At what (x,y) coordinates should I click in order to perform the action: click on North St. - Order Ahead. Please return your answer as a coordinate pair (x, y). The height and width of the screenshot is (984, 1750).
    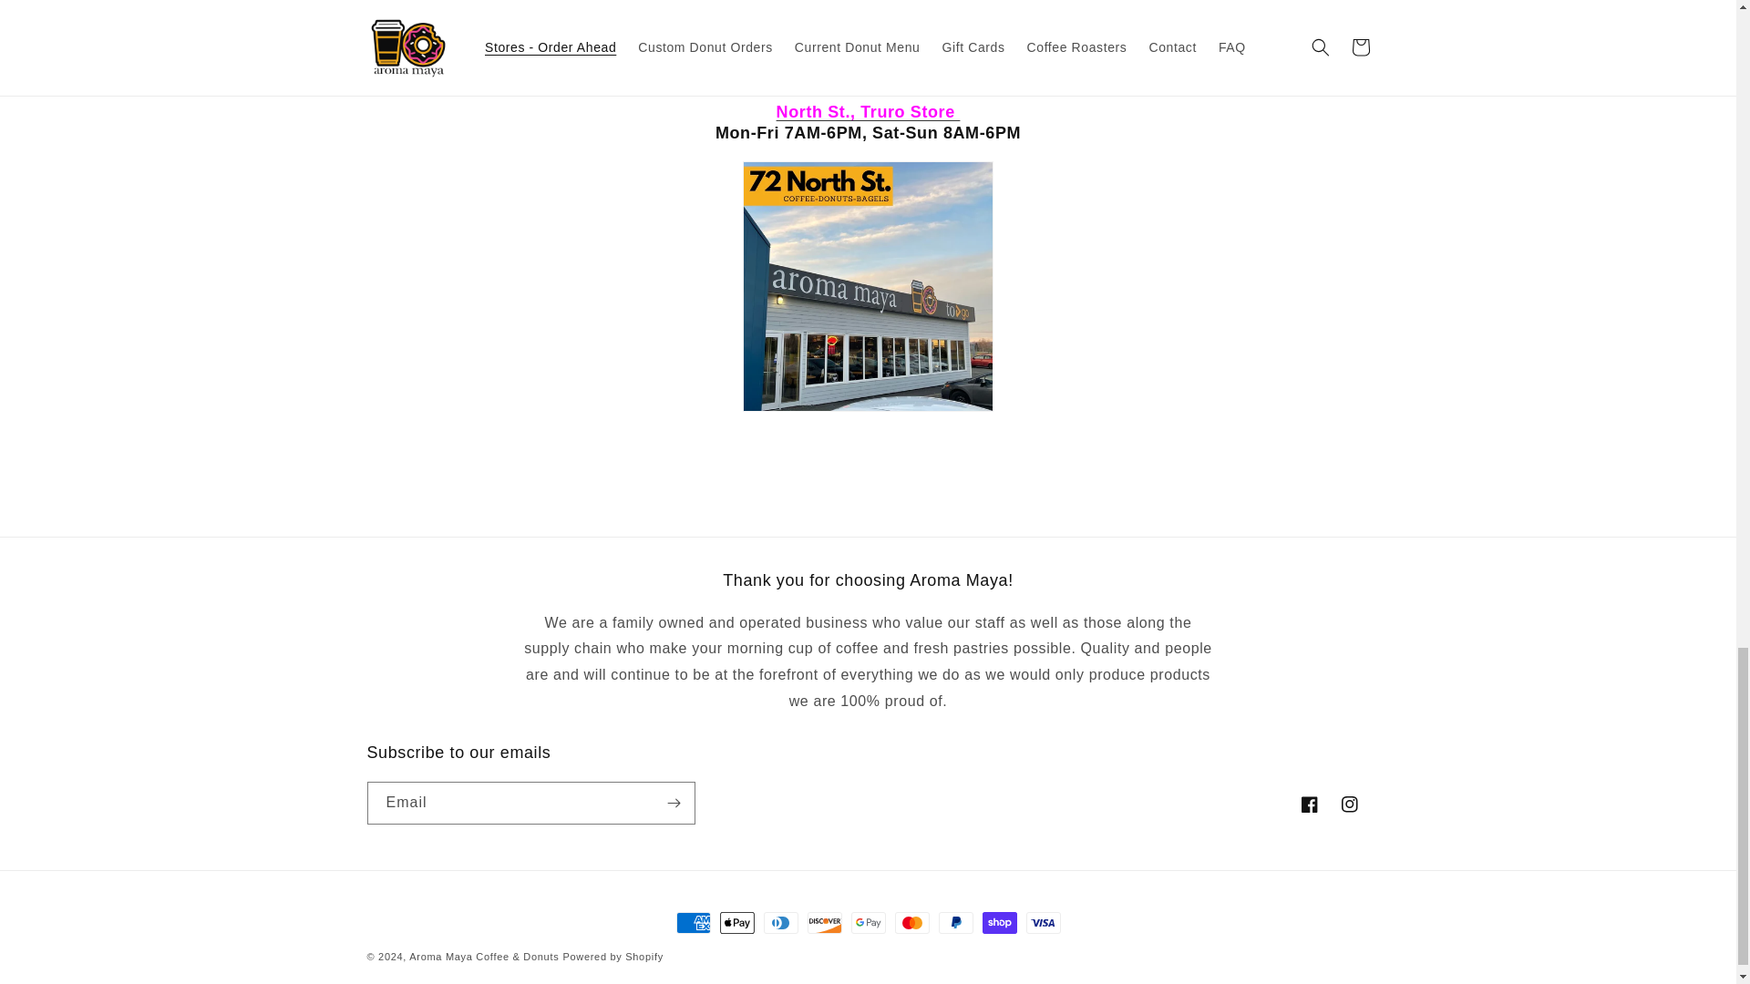
    Looking at the image, I should click on (868, 286).